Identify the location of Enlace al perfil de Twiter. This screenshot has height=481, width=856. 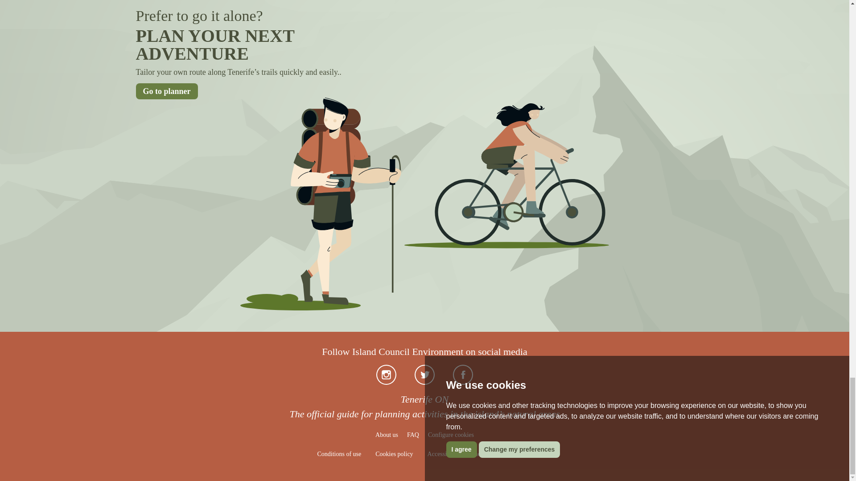
(424, 374).